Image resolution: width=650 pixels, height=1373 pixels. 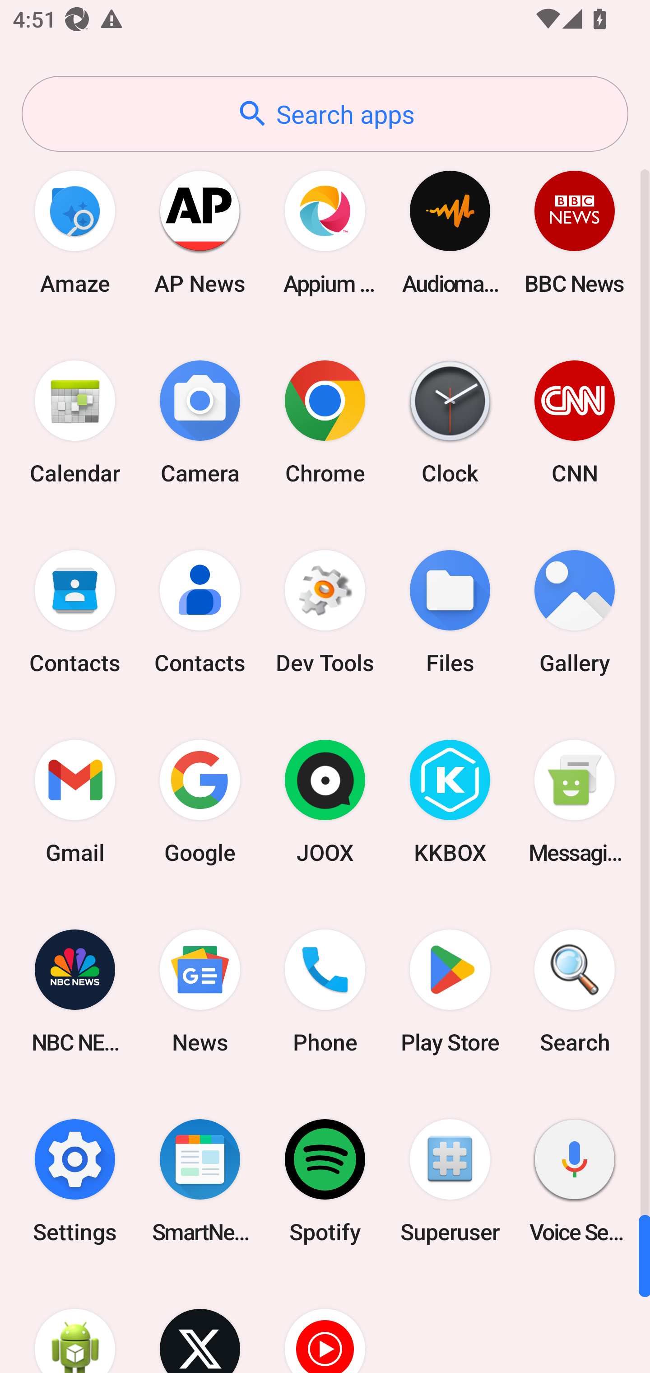 I want to click on JOOX, so click(x=325, y=802).